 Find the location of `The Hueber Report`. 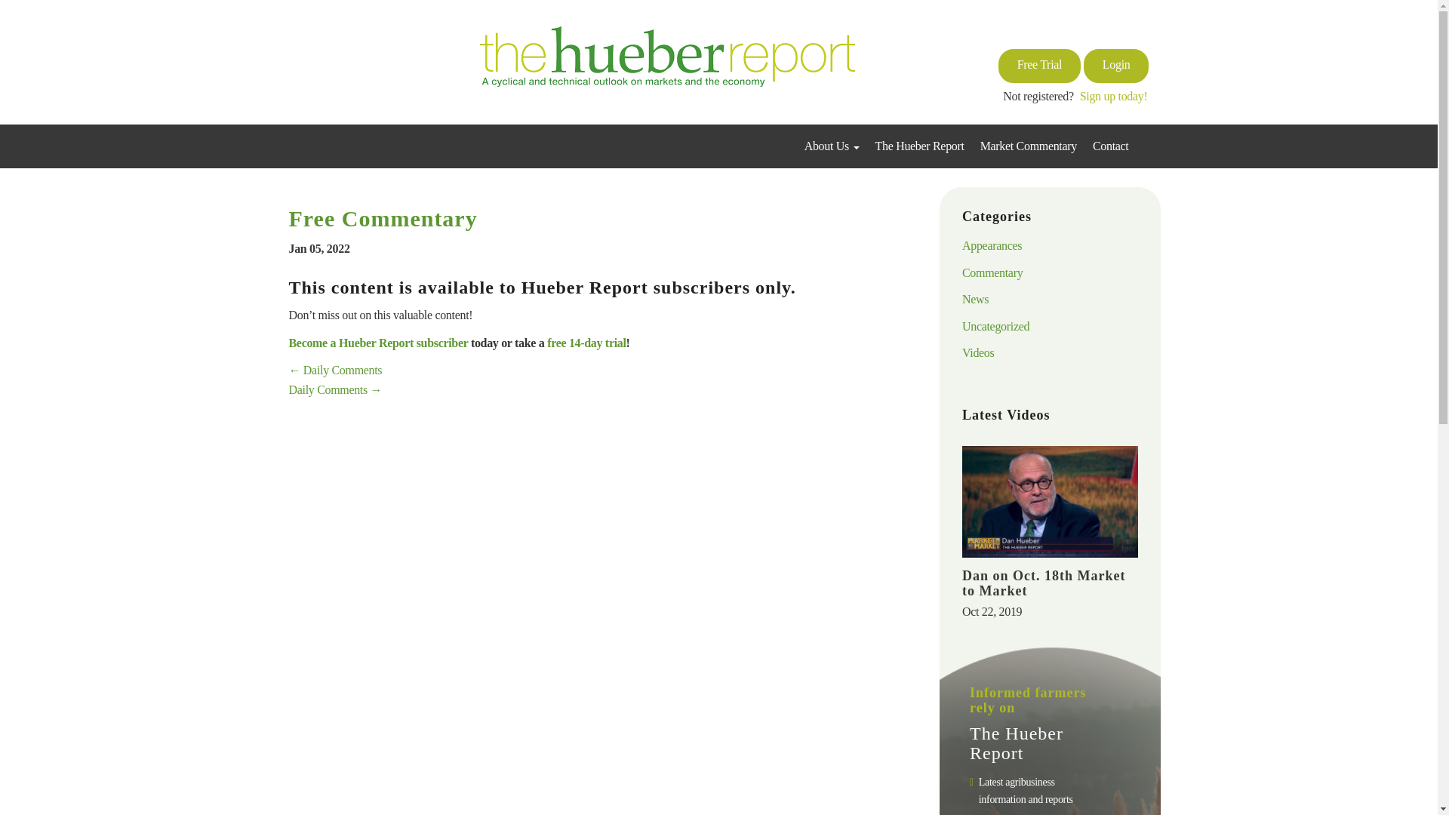

The Hueber Report is located at coordinates (921, 146).